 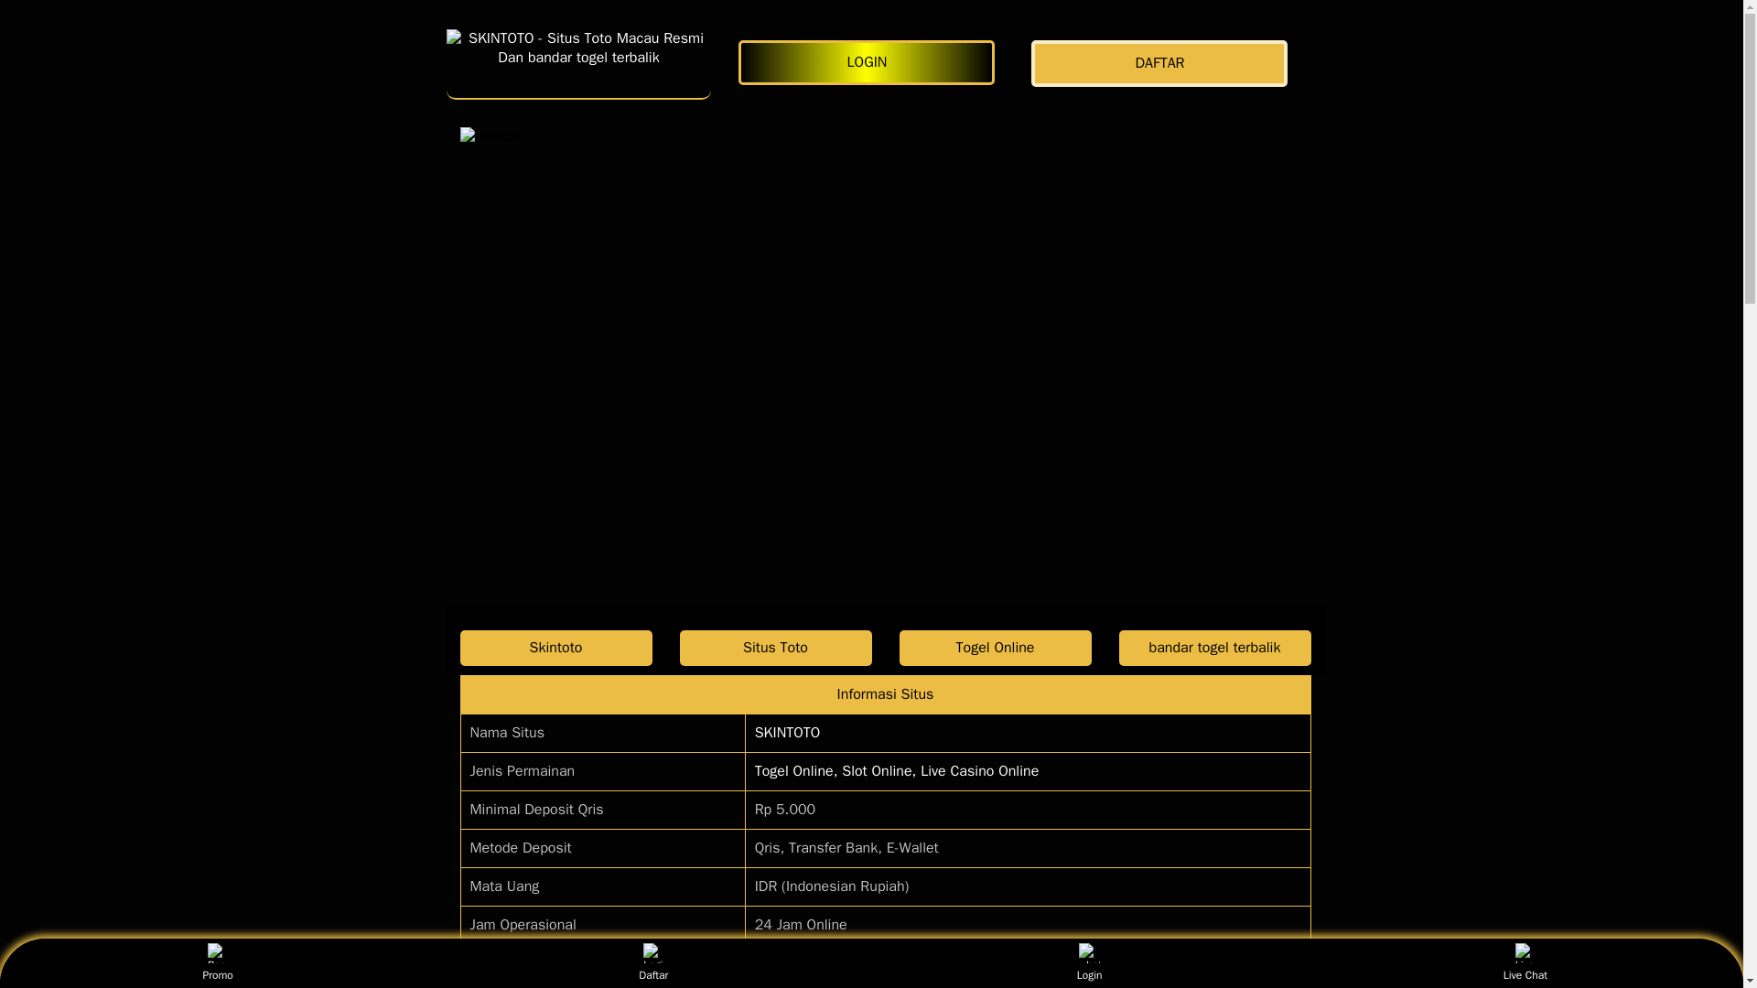 What do you see at coordinates (787, 732) in the screenshot?
I see `SKINTOTO` at bounding box center [787, 732].